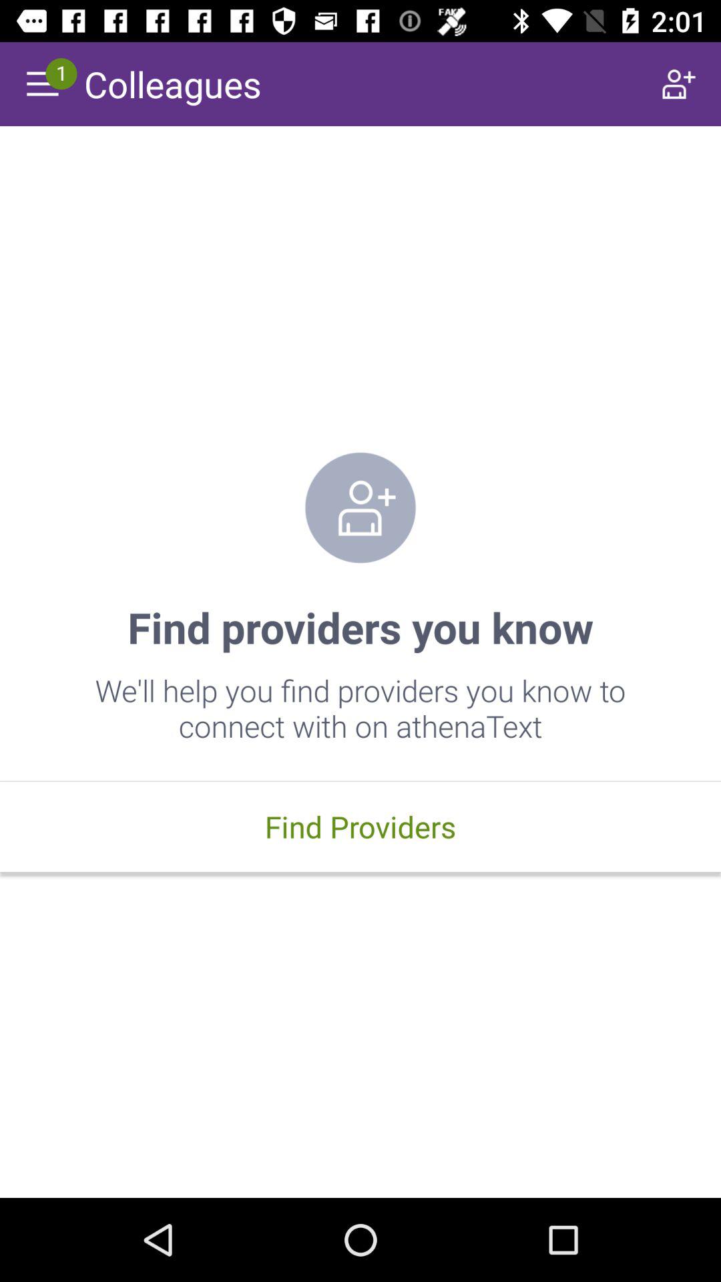  What do you see at coordinates (678, 84) in the screenshot?
I see `launch item next to colleagues item` at bounding box center [678, 84].